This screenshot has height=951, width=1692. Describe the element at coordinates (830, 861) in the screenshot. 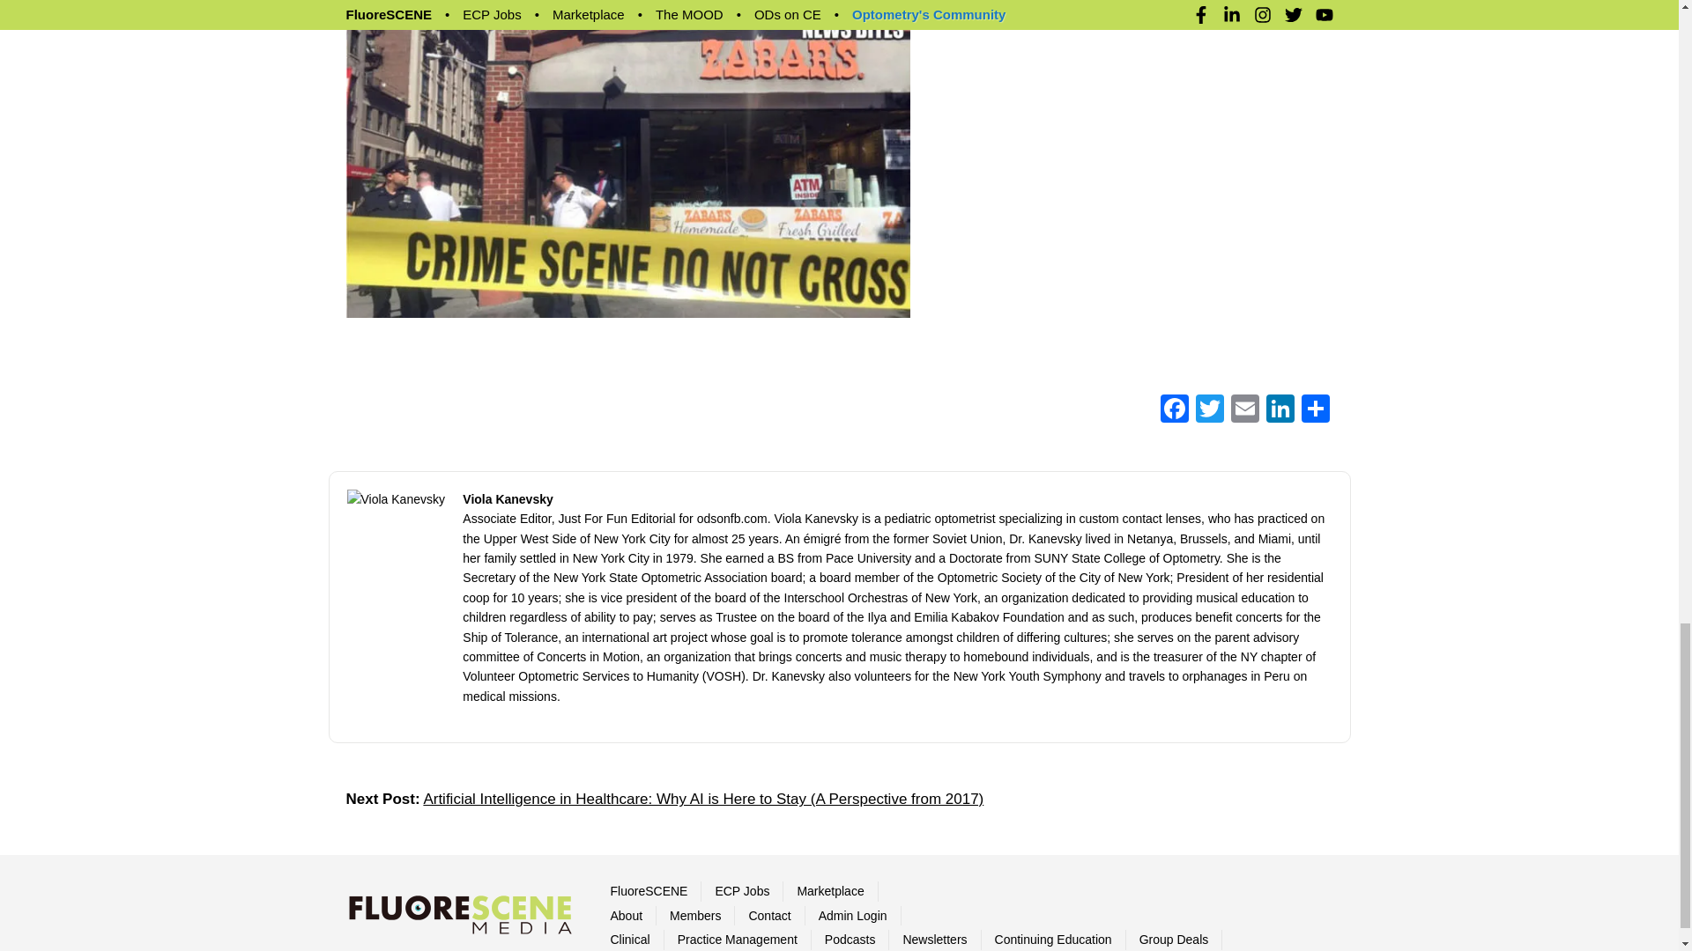

I see `Marketplace` at that location.